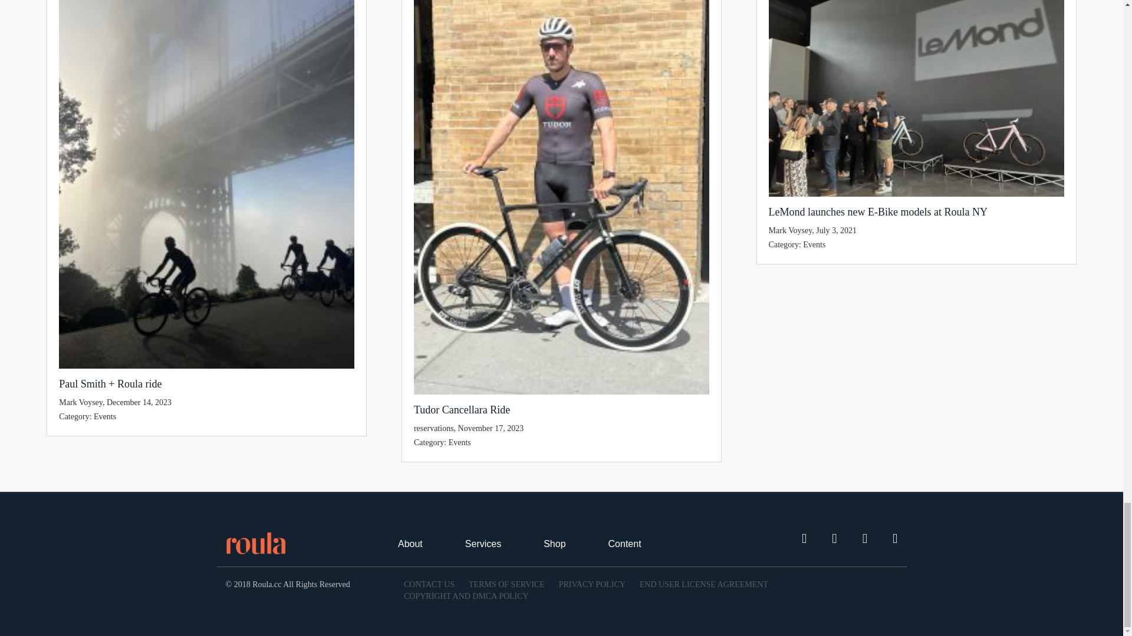 The width and height of the screenshot is (1132, 636). What do you see at coordinates (561, 410) in the screenshot?
I see `Tudor Cancellara Ride` at bounding box center [561, 410].